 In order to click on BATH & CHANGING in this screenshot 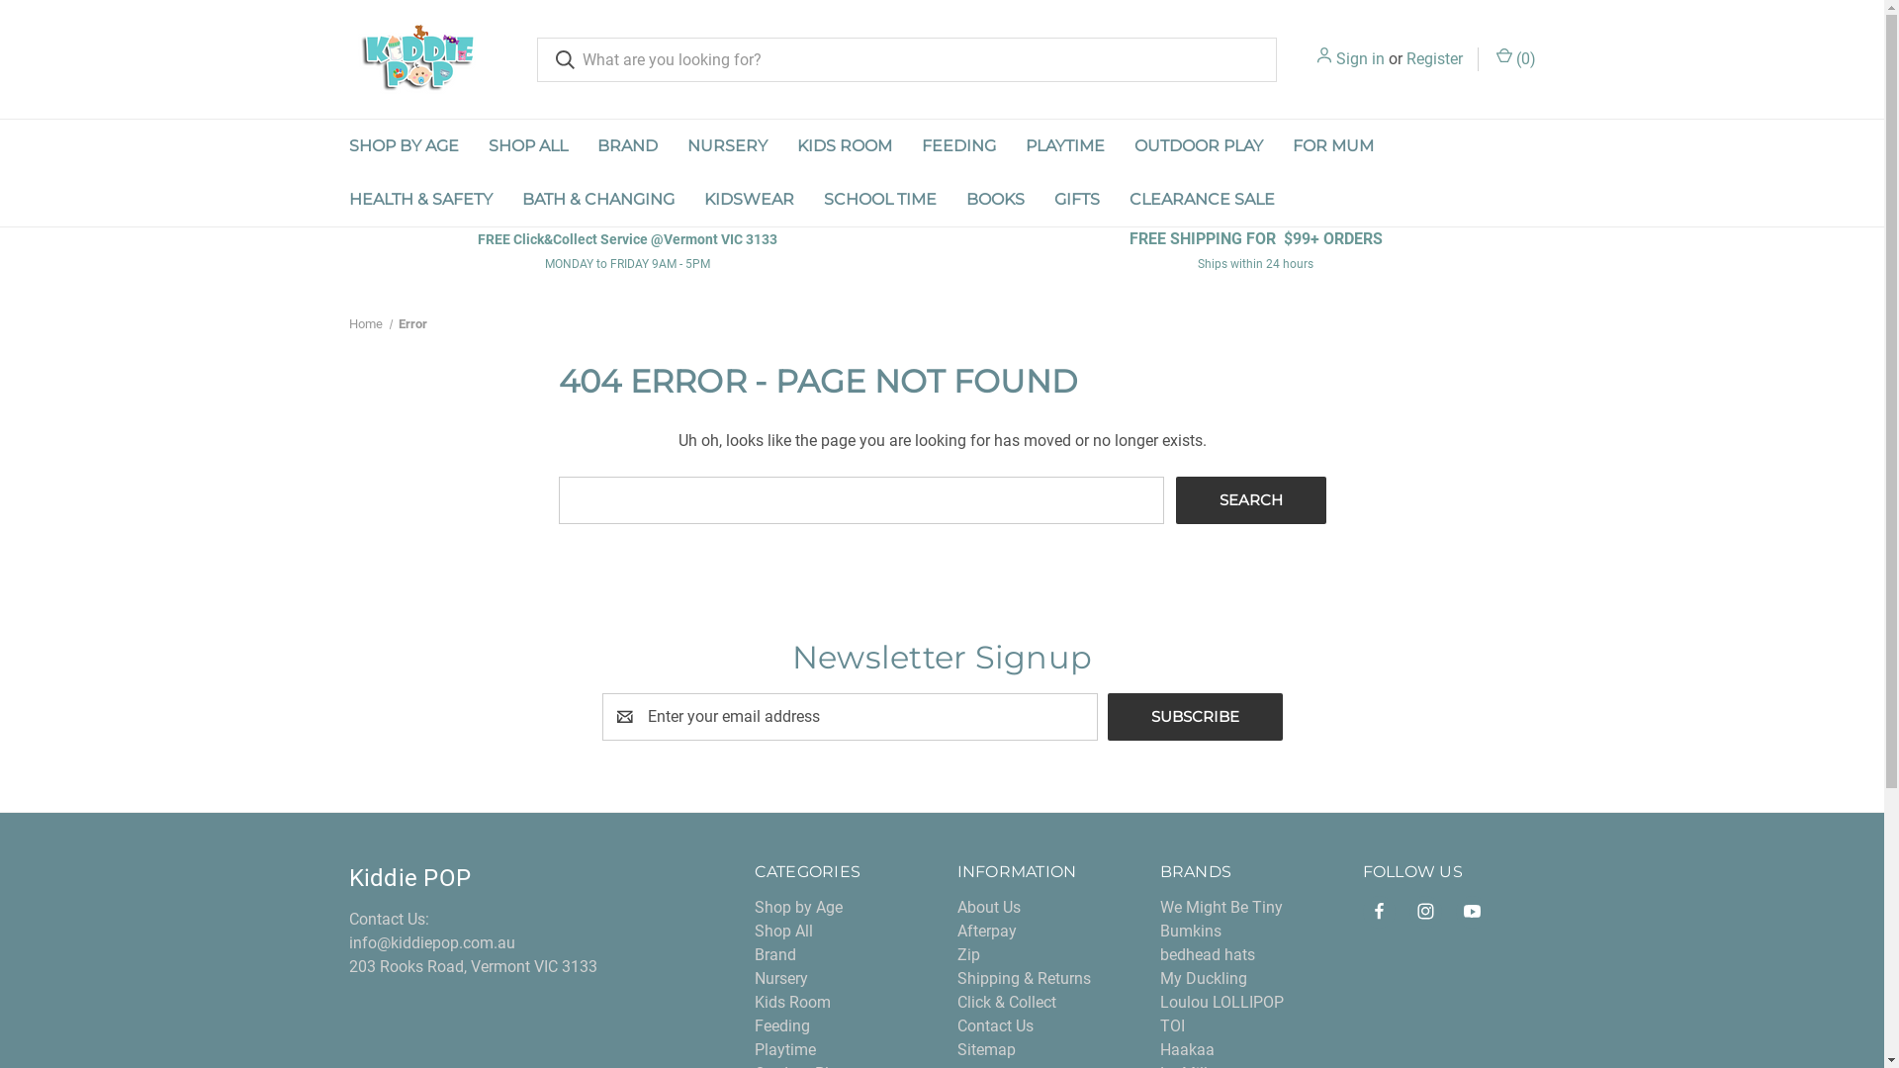, I will do `click(597, 200)`.